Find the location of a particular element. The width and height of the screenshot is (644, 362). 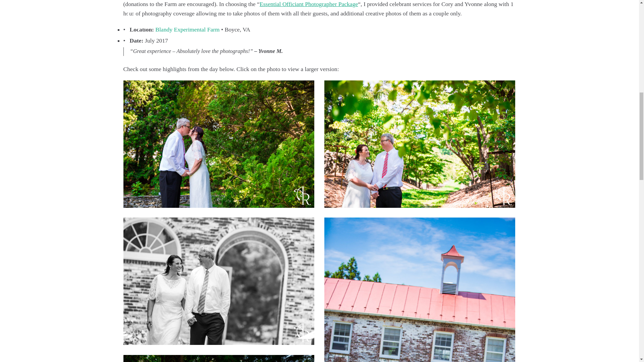

Blandy Experimental Farm is located at coordinates (187, 29).